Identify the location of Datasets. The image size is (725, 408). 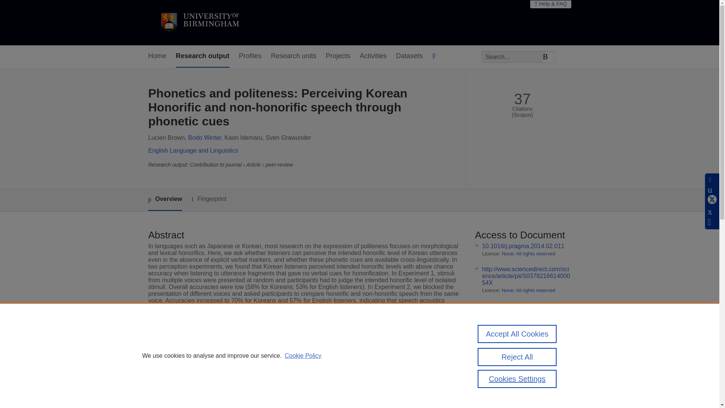
(409, 56).